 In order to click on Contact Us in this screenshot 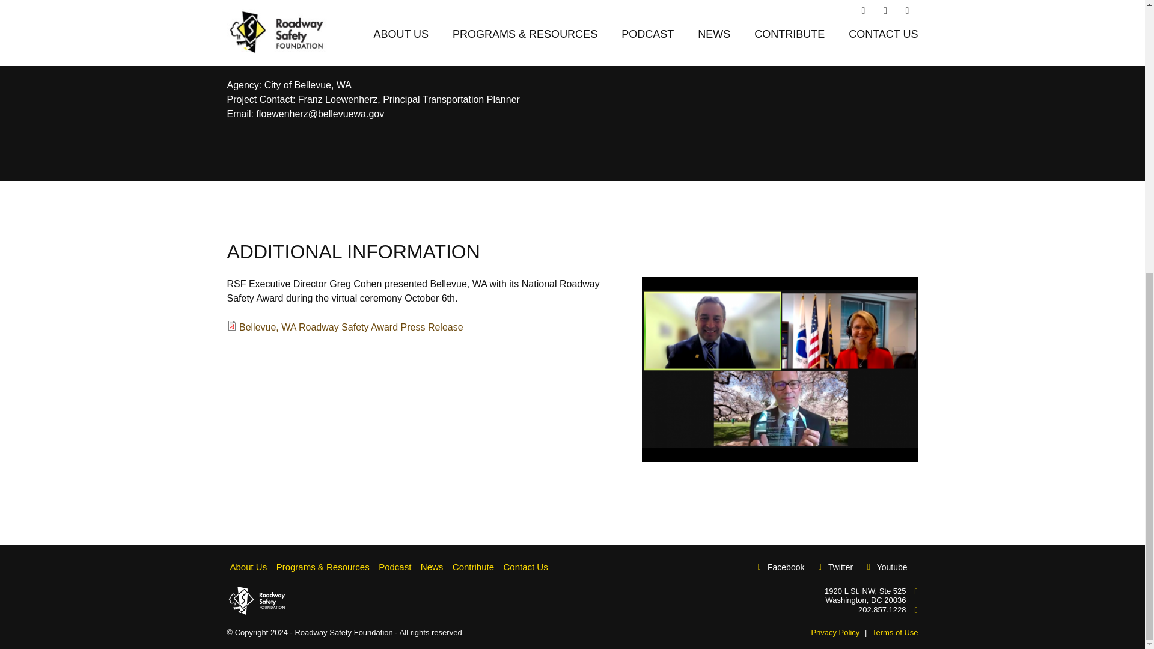, I will do `click(525, 566)`.